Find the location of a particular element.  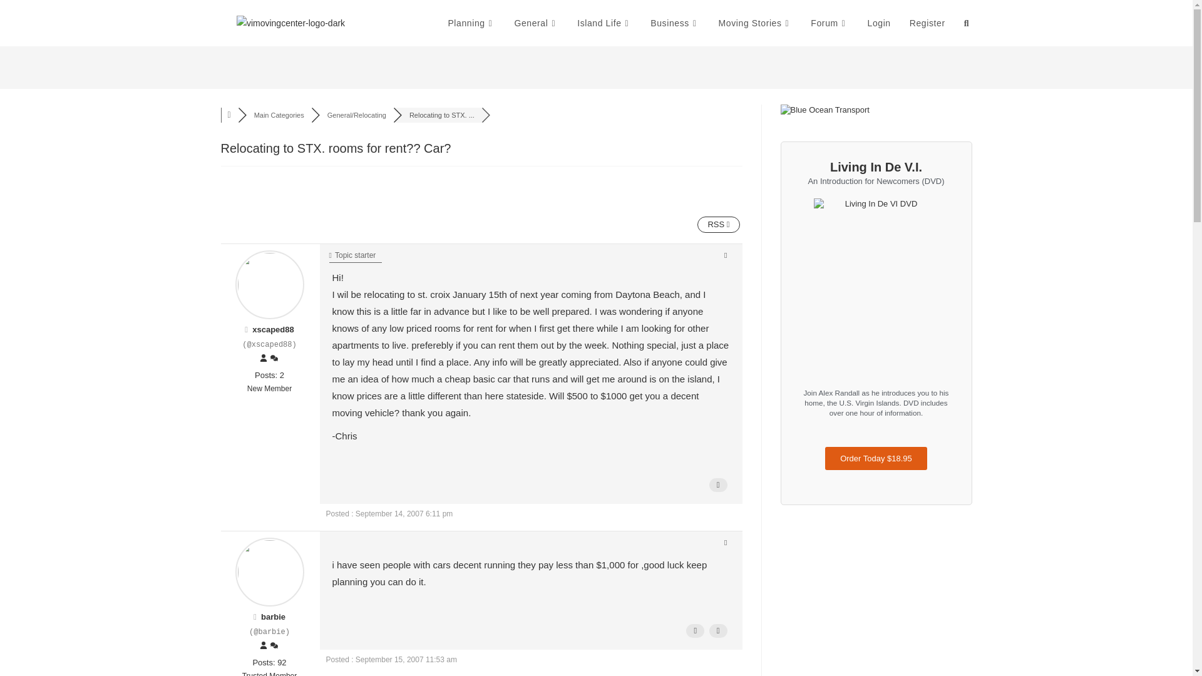

Rating Title is located at coordinates (269, 389).